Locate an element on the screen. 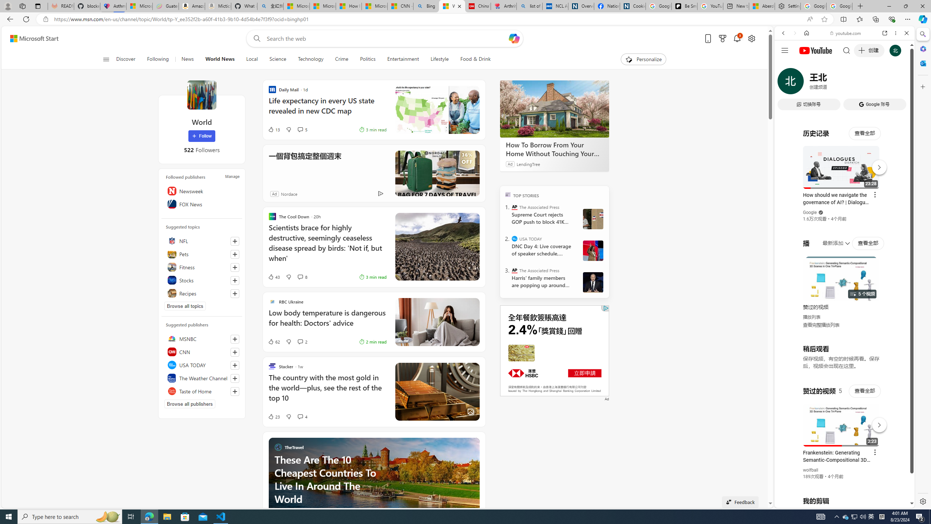 This screenshot has height=524, width=931. 62 Like is located at coordinates (273, 341).